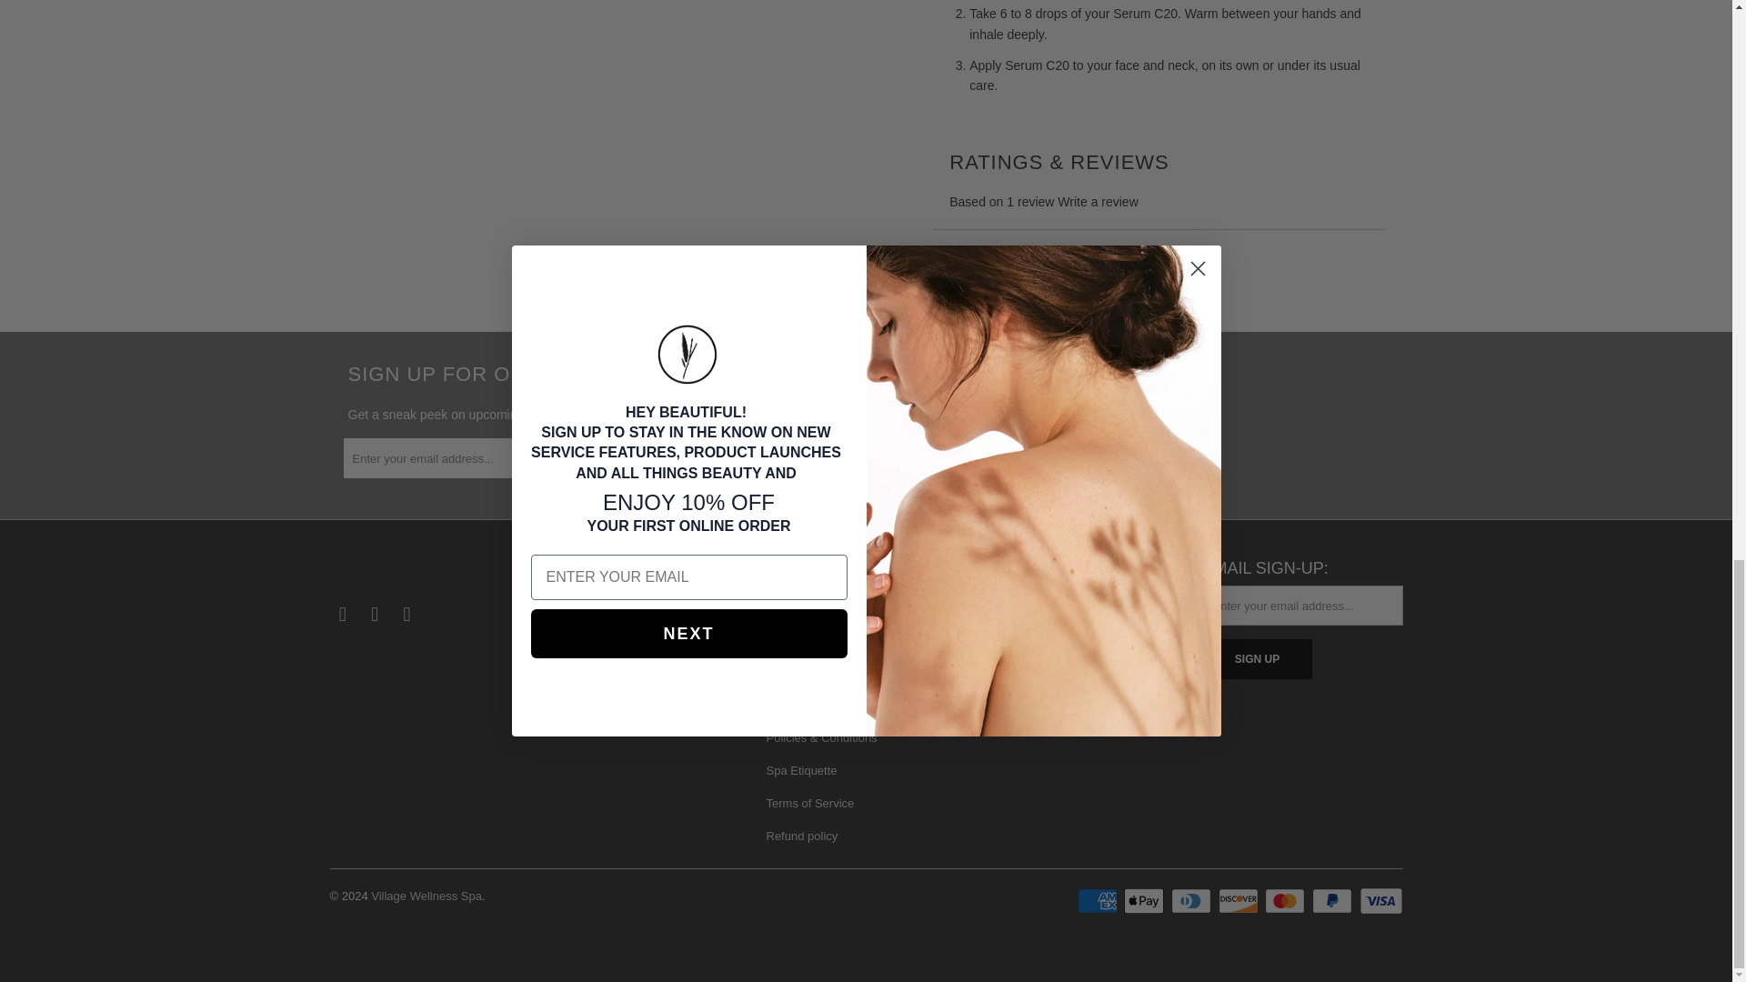  Describe the element at coordinates (1146, 900) in the screenshot. I see `Apple Pay` at that location.